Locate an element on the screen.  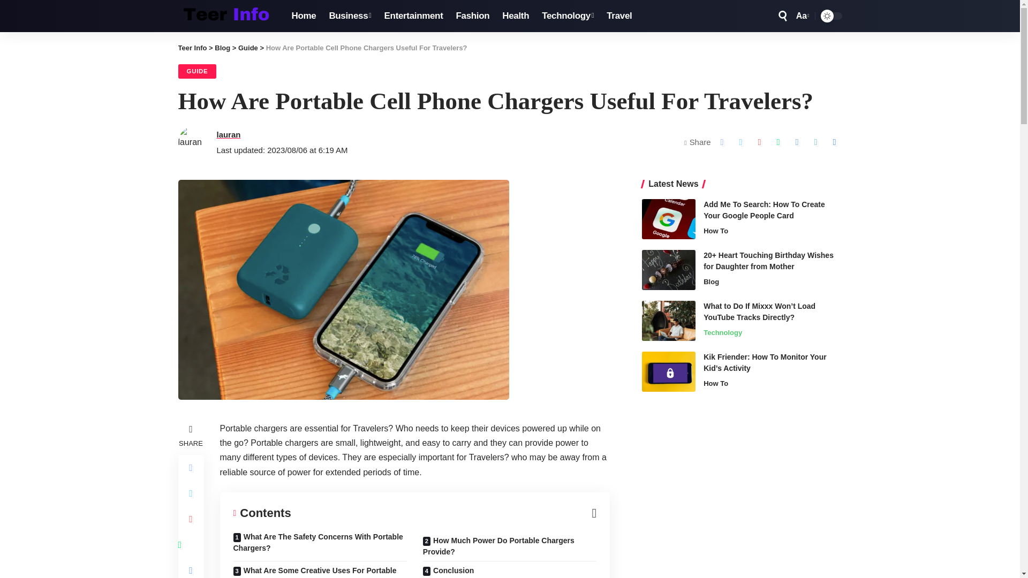
Aa is located at coordinates (802, 16).